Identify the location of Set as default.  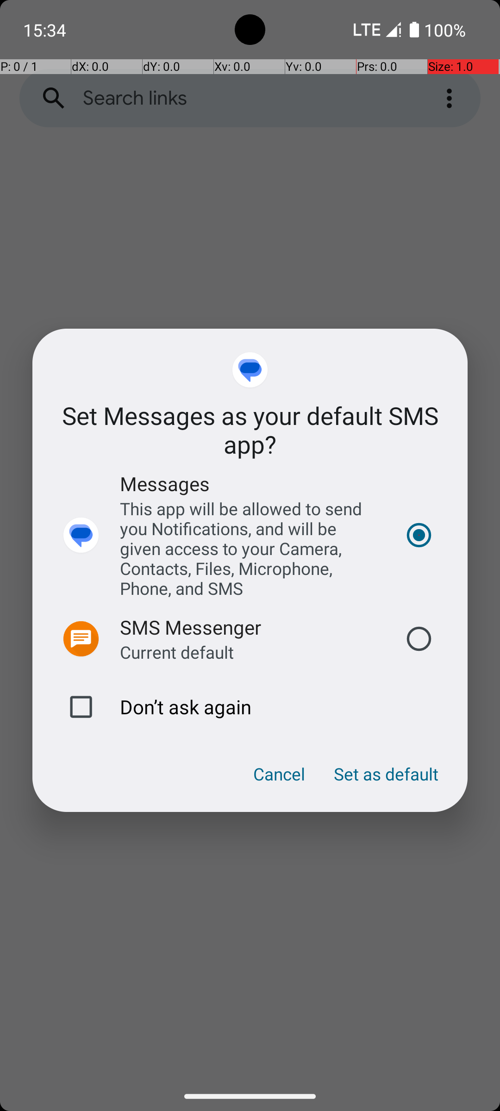
(386, 774).